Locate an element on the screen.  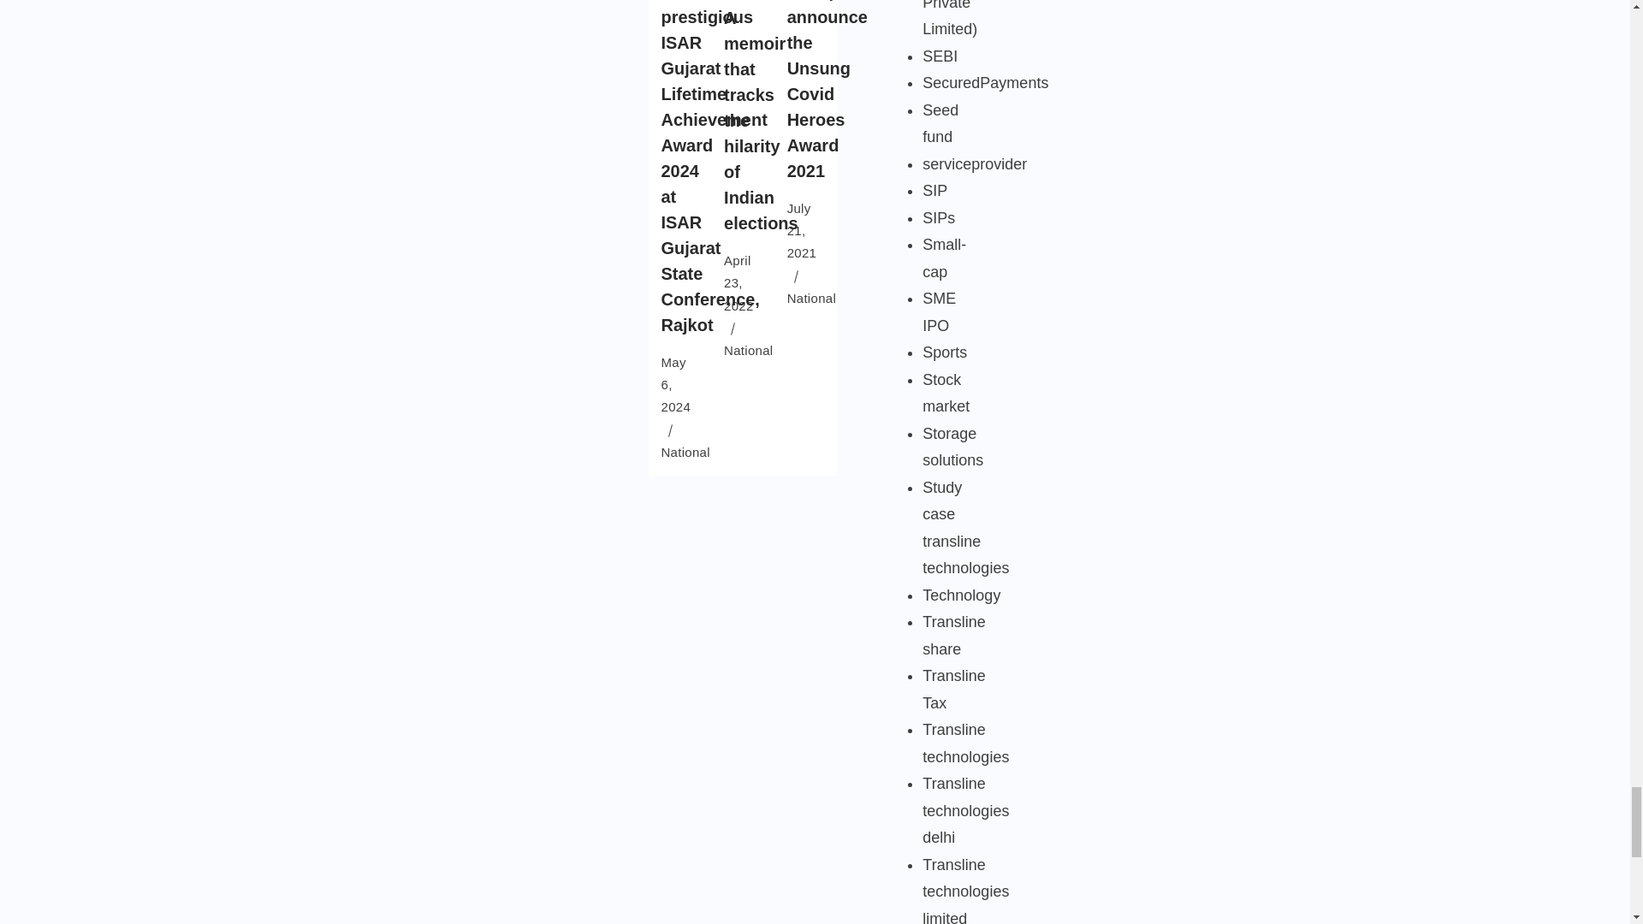
National is located at coordinates (811, 298).